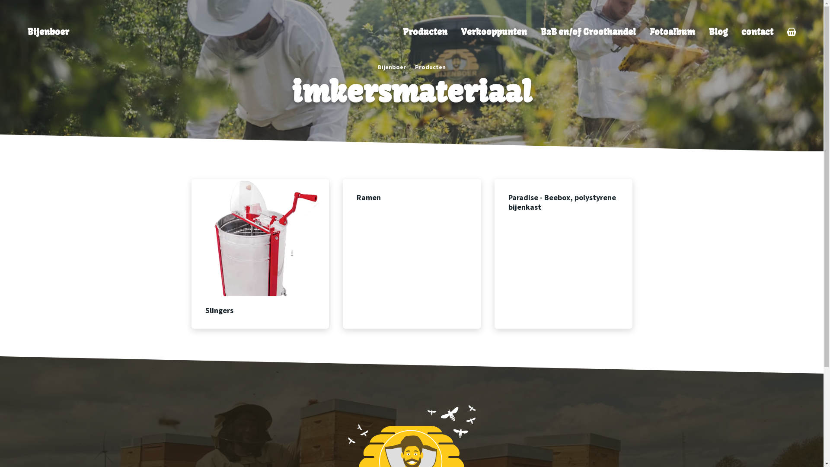  Describe the element at coordinates (757, 32) in the screenshot. I see `contact` at that location.